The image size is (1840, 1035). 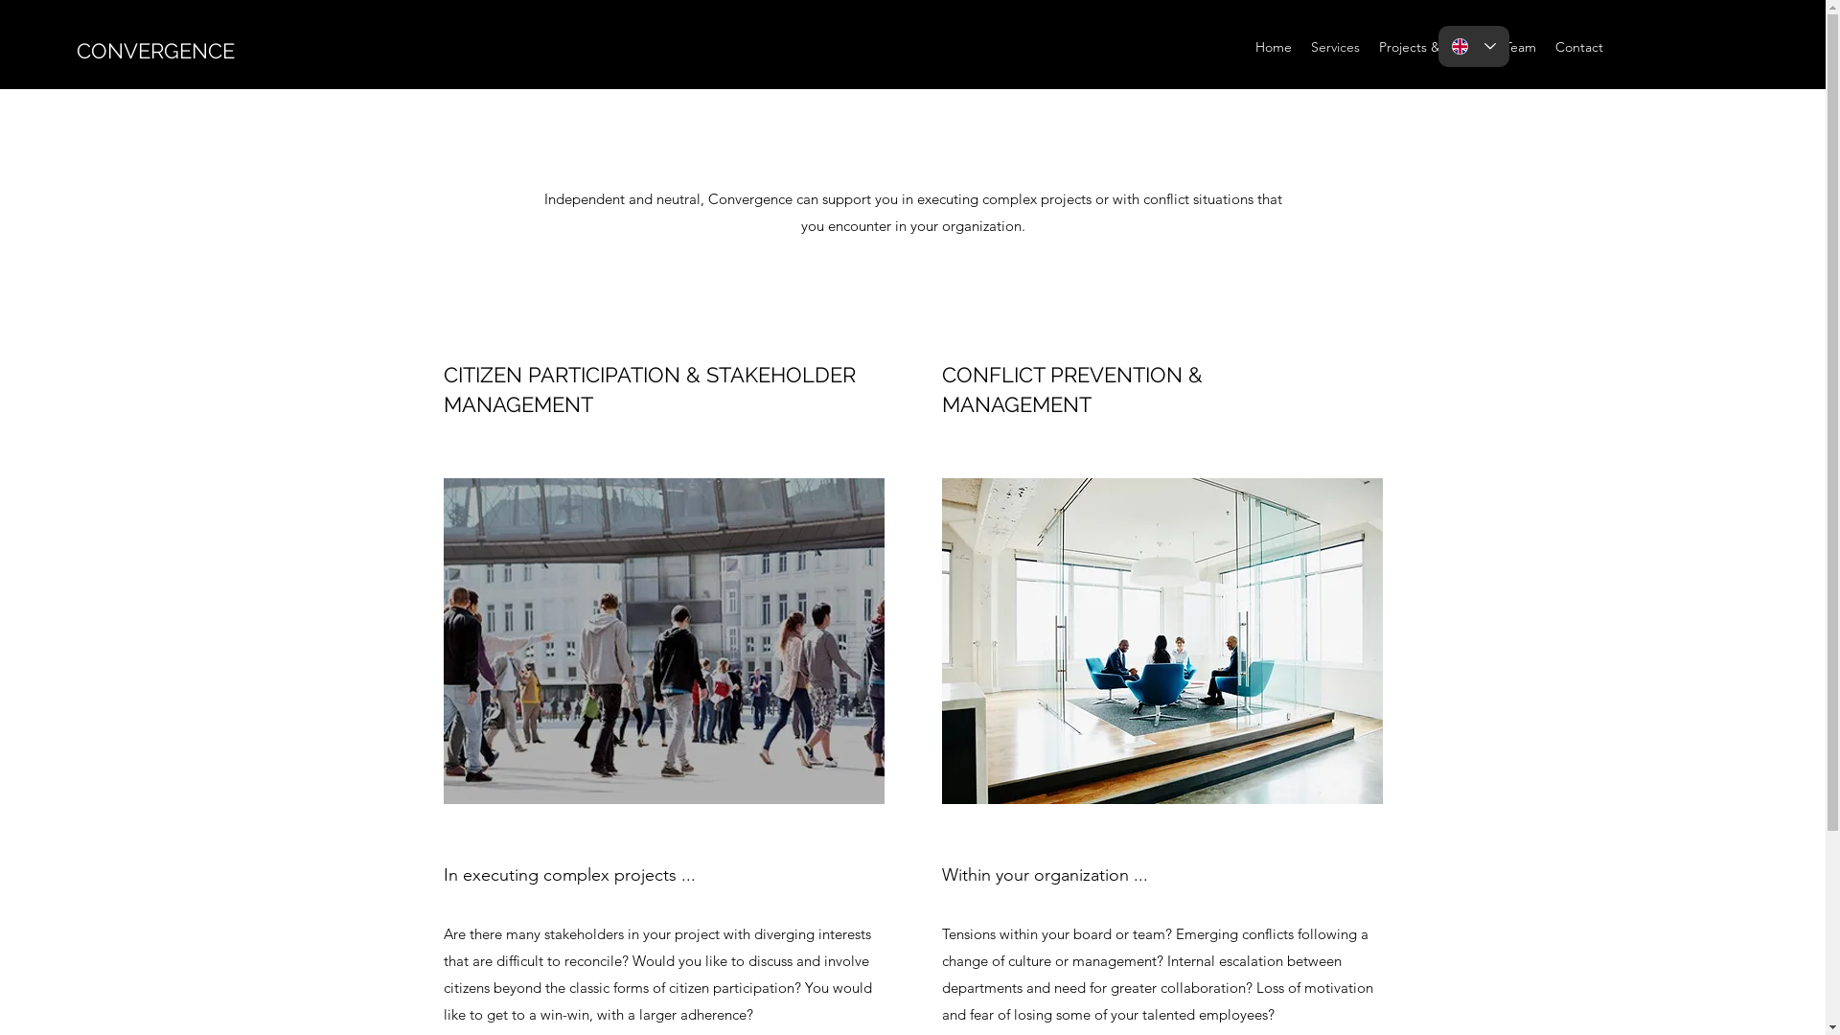 I want to click on Home, so click(x=1274, y=47).